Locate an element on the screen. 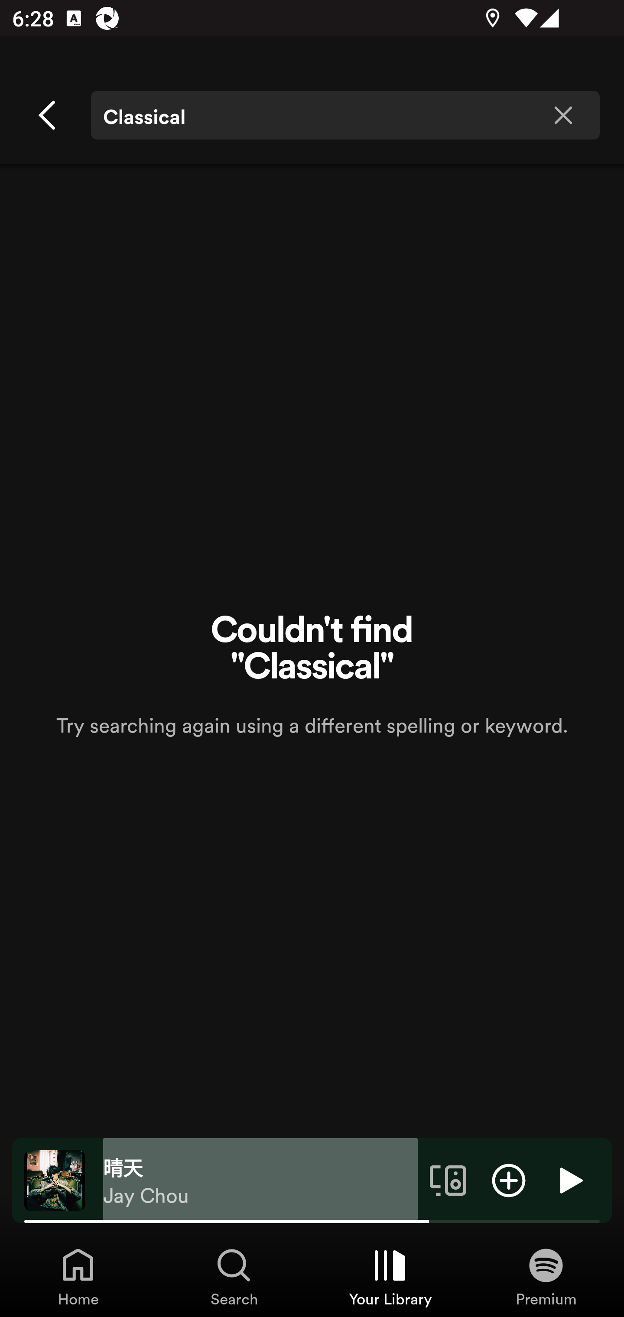  Play is located at coordinates (569, 1180).